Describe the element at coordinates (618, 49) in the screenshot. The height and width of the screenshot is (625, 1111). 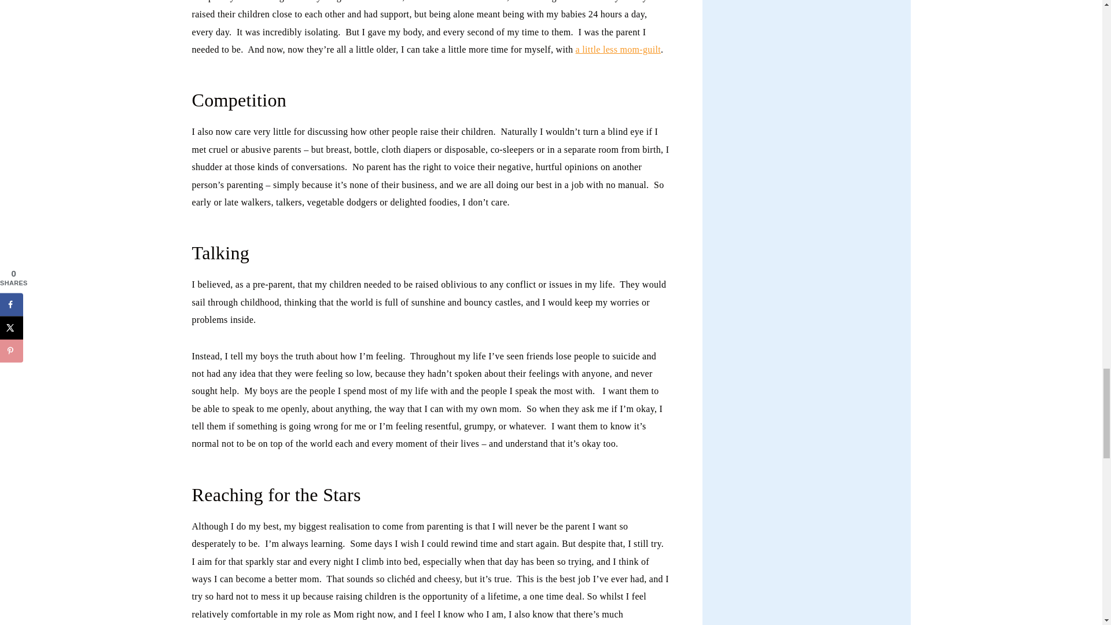
I see `a little less mom-guilt` at that location.